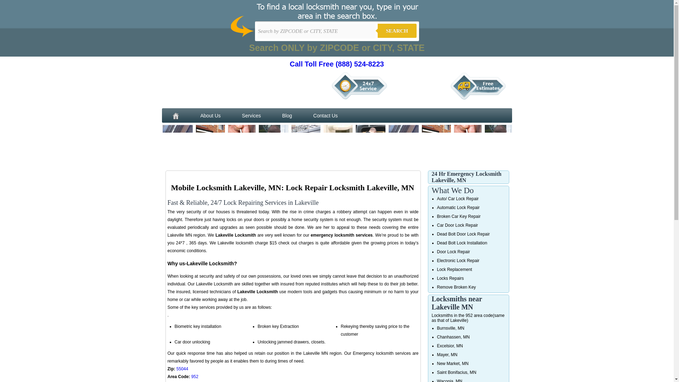 Image resolution: width=679 pixels, height=382 pixels. What do you see at coordinates (182, 369) in the screenshot?
I see `55044` at bounding box center [182, 369].